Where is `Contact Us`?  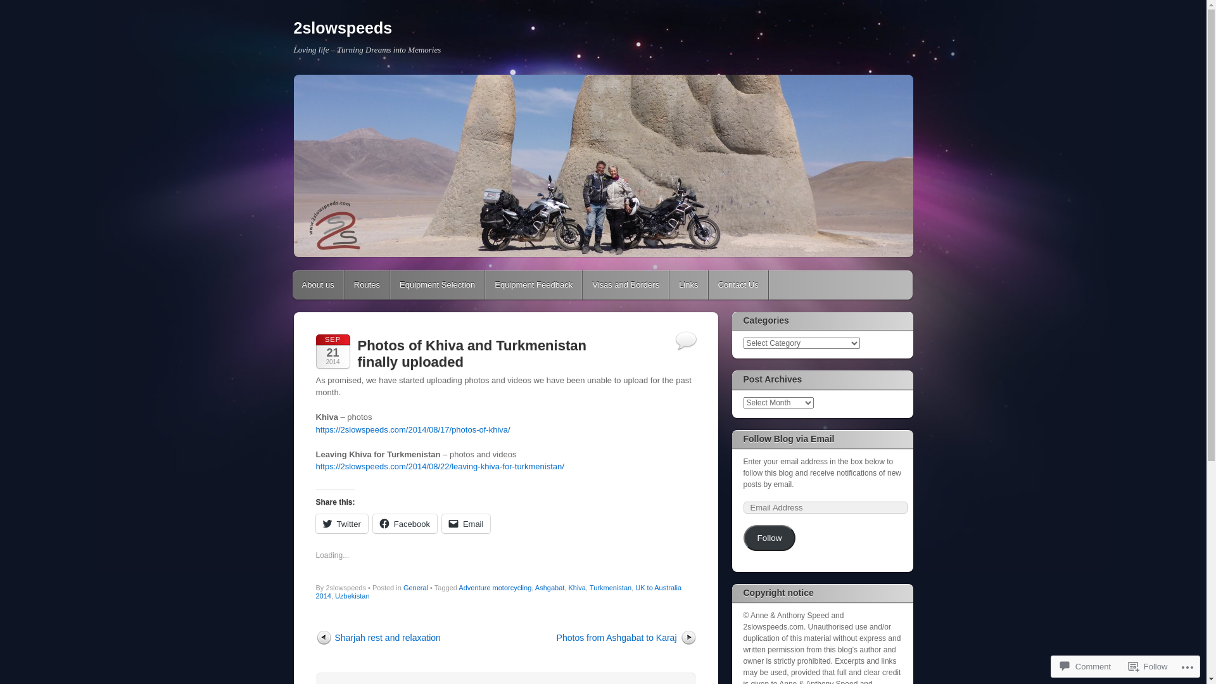 Contact Us is located at coordinates (738, 285).